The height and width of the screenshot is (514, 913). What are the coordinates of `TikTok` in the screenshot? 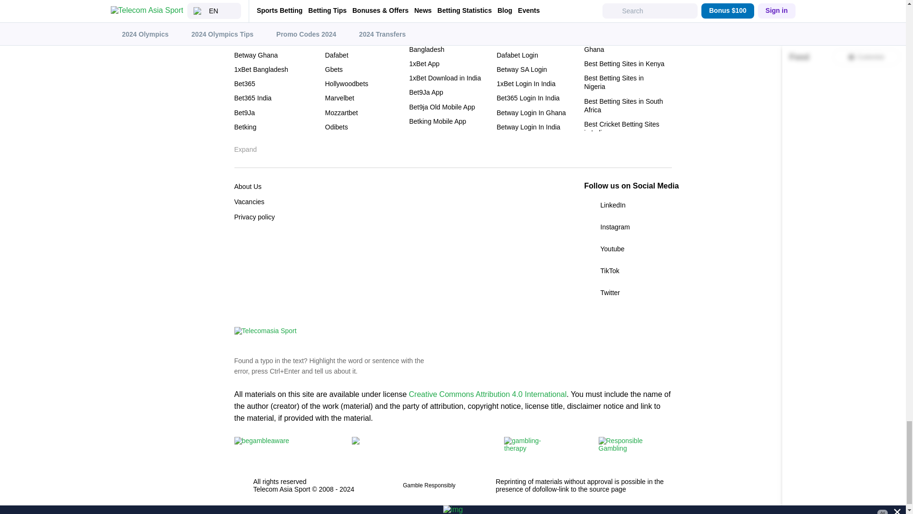 It's located at (628, 271).